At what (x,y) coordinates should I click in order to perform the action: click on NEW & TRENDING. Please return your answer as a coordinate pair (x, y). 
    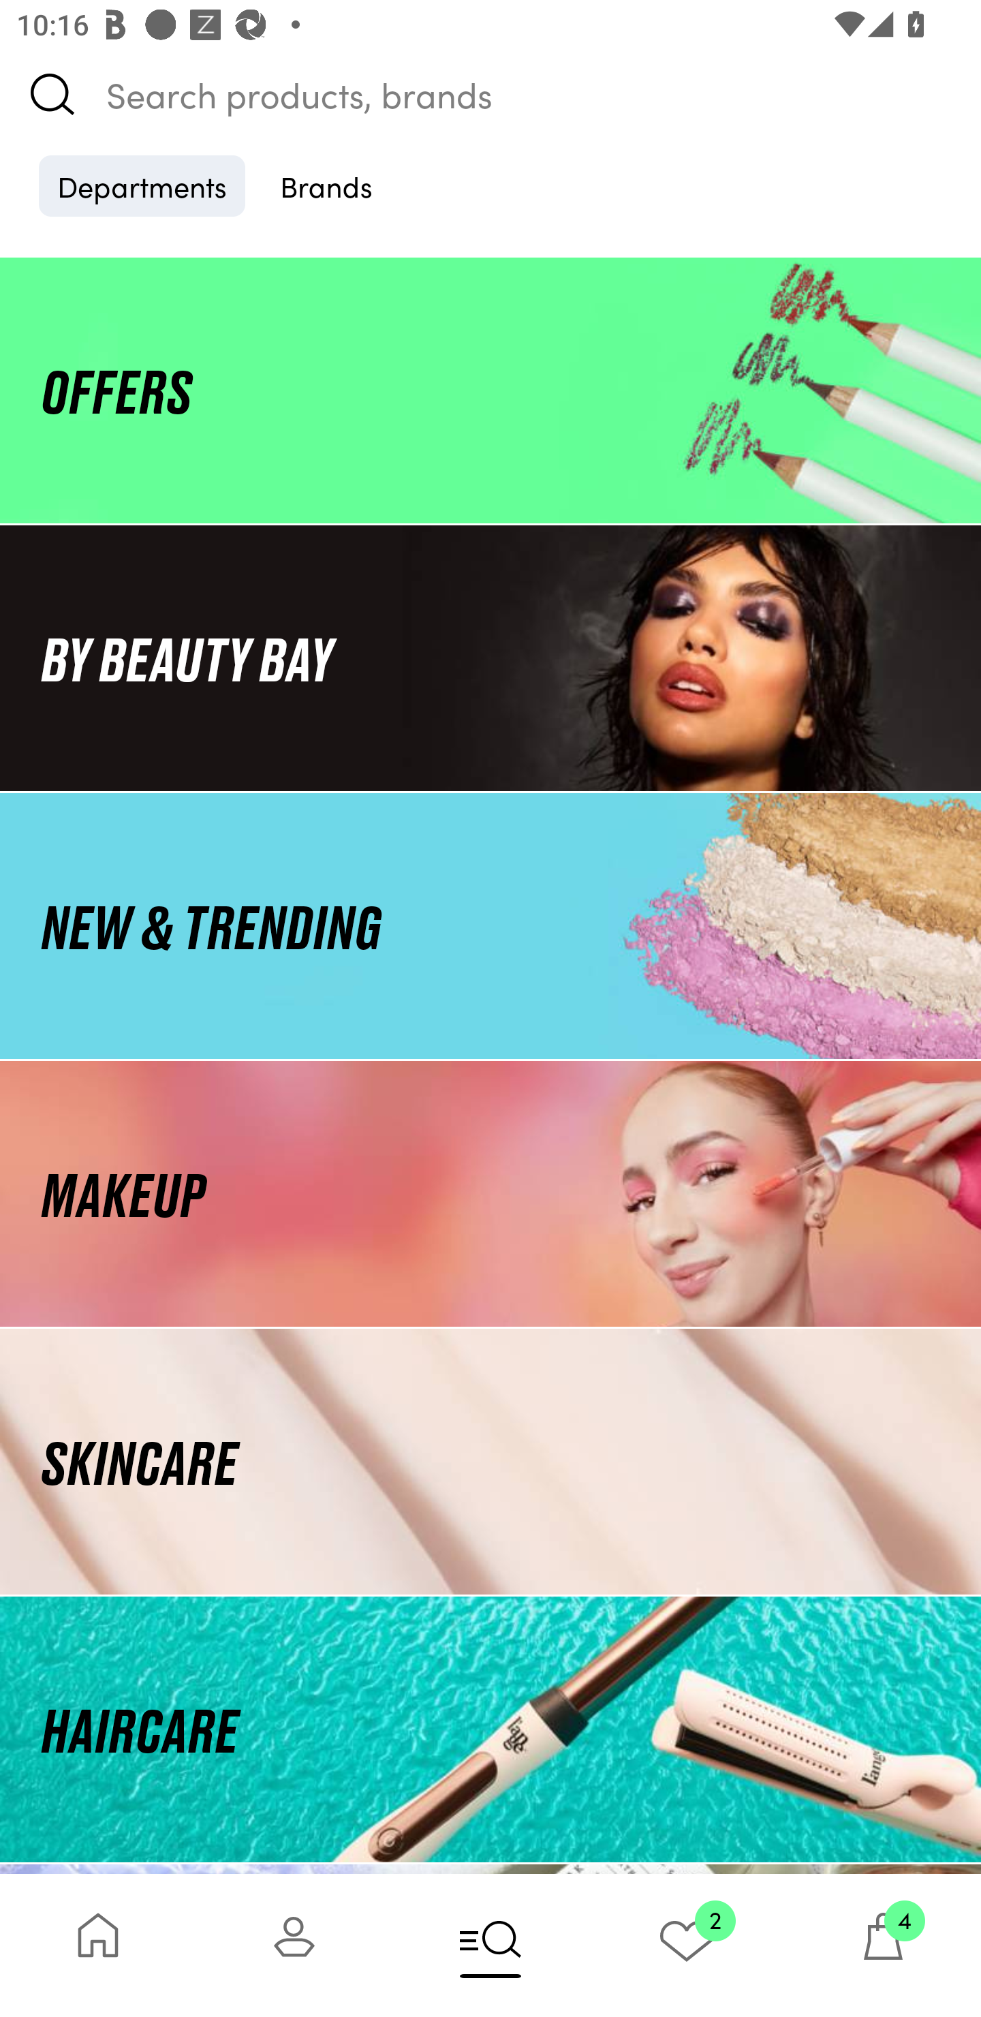
    Looking at the image, I should click on (490, 925).